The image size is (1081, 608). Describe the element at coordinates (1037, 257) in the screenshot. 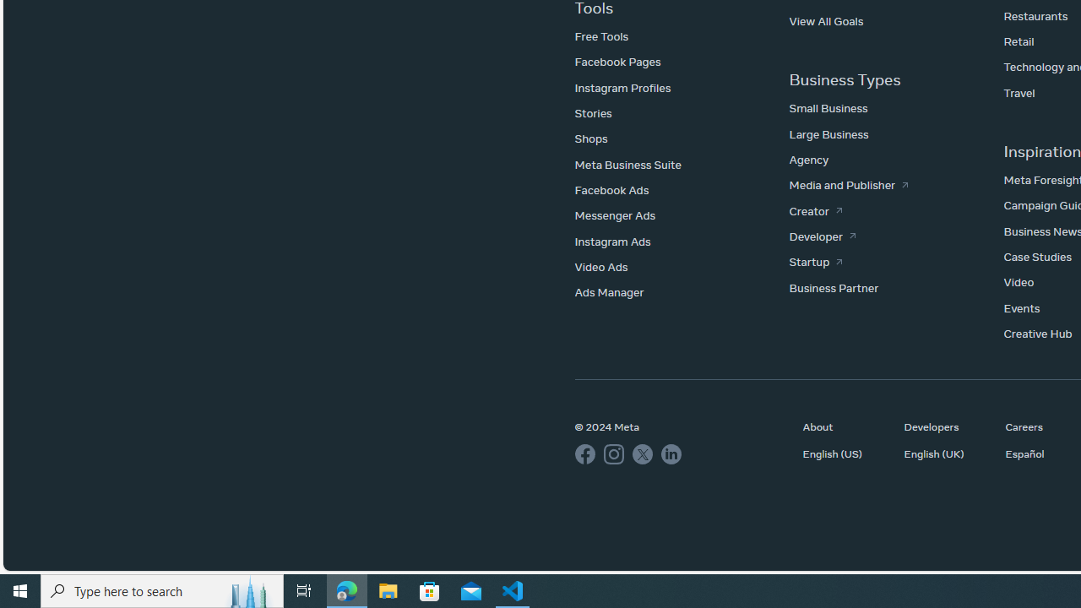

I see `Case Studies` at that location.